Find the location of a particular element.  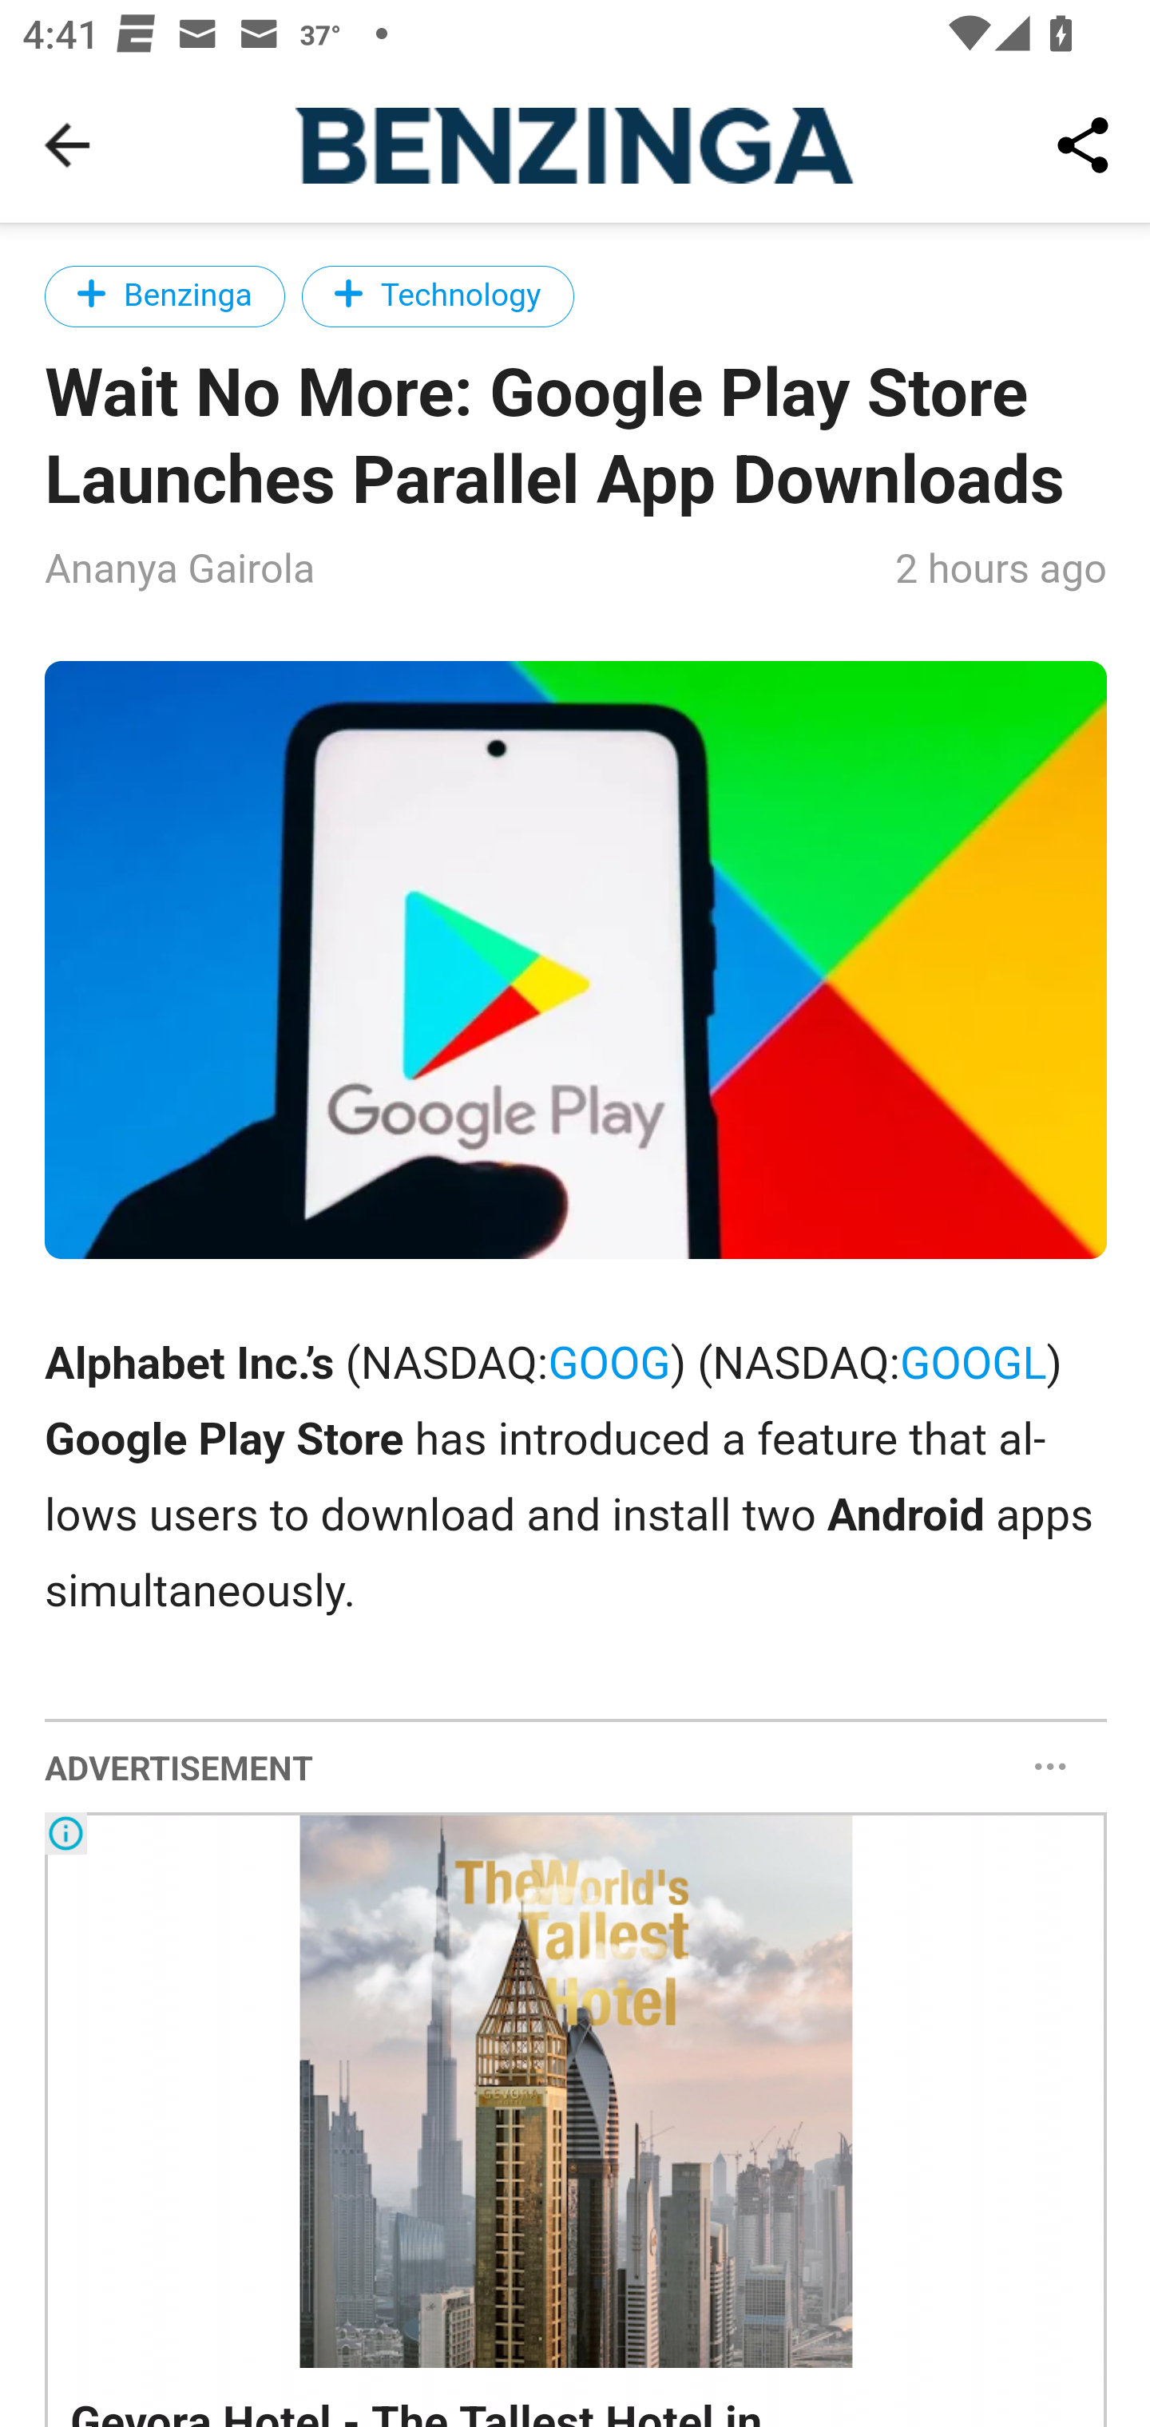

Benzinga is located at coordinates (166, 295).